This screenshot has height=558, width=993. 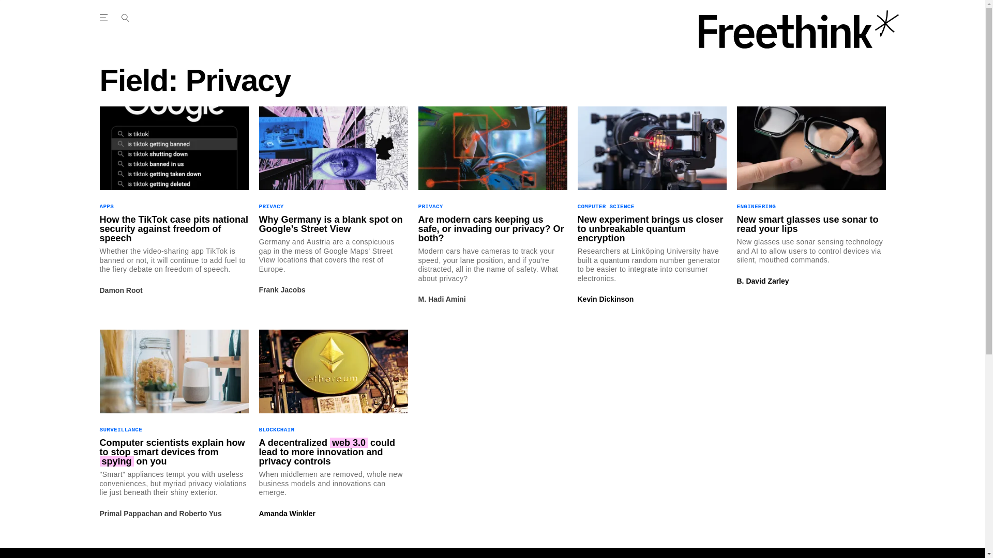 What do you see at coordinates (811, 224) in the screenshot?
I see `New smart glasses use sonar to read your lips` at bounding box center [811, 224].